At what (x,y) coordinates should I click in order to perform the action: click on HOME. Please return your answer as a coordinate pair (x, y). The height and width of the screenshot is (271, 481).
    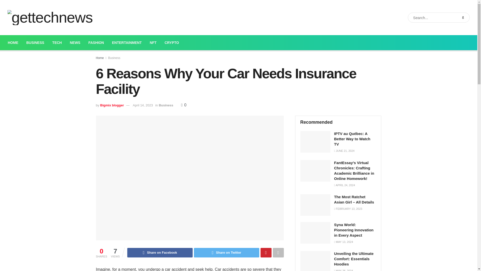
    Looking at the image, I should click on (13, 43).